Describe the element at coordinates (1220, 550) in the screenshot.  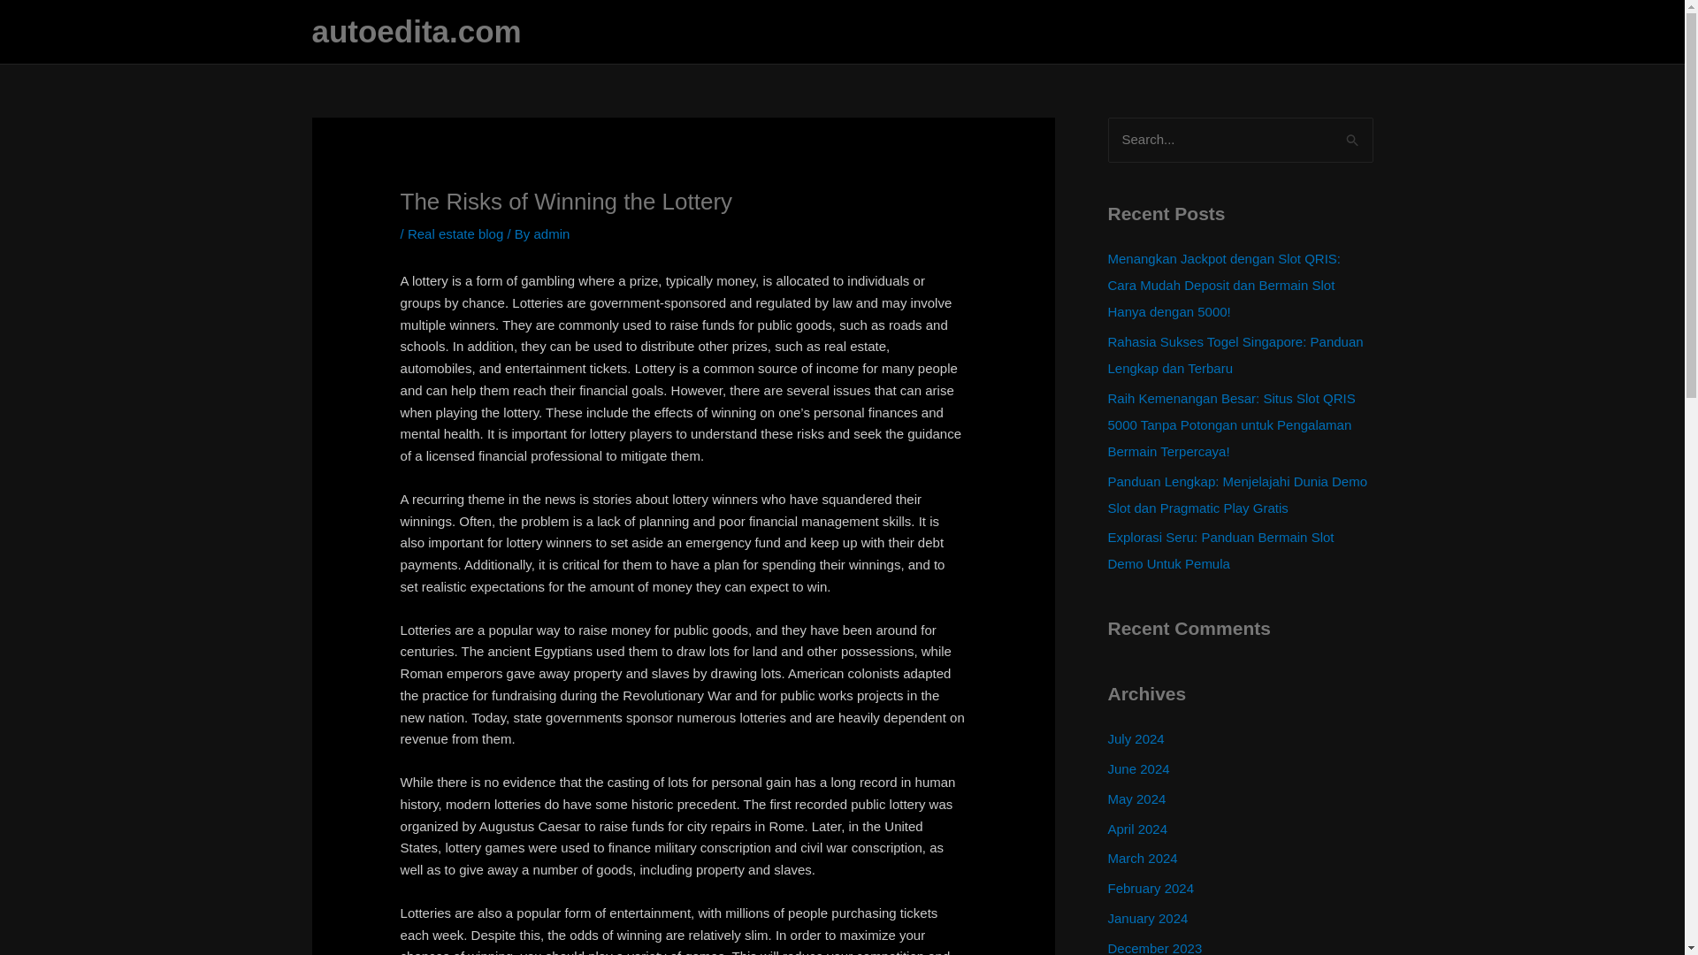
I see `Explorasi Seru: Panduan Bermain Slot Demo Untuk Pemula` at that location.